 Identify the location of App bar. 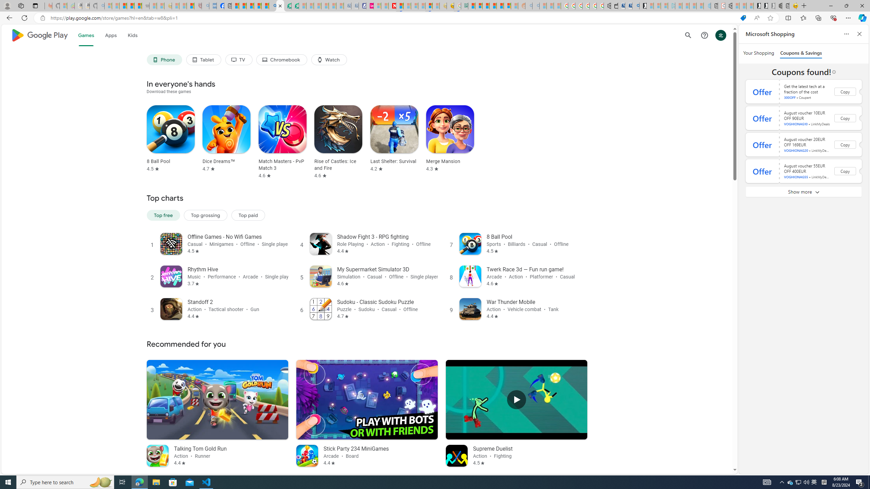
(435, 18).